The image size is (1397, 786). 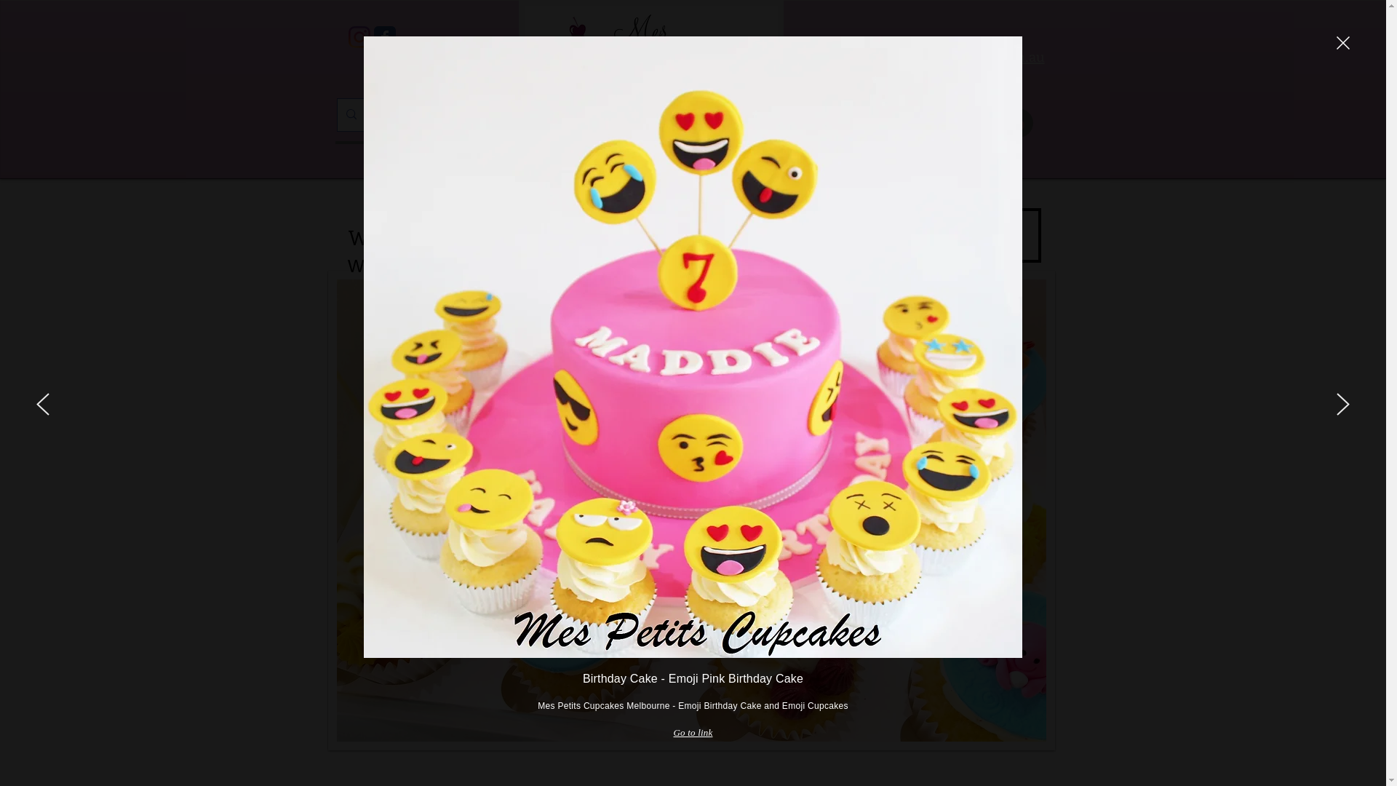 I want to click on HOME, so click(x=400, y=159).